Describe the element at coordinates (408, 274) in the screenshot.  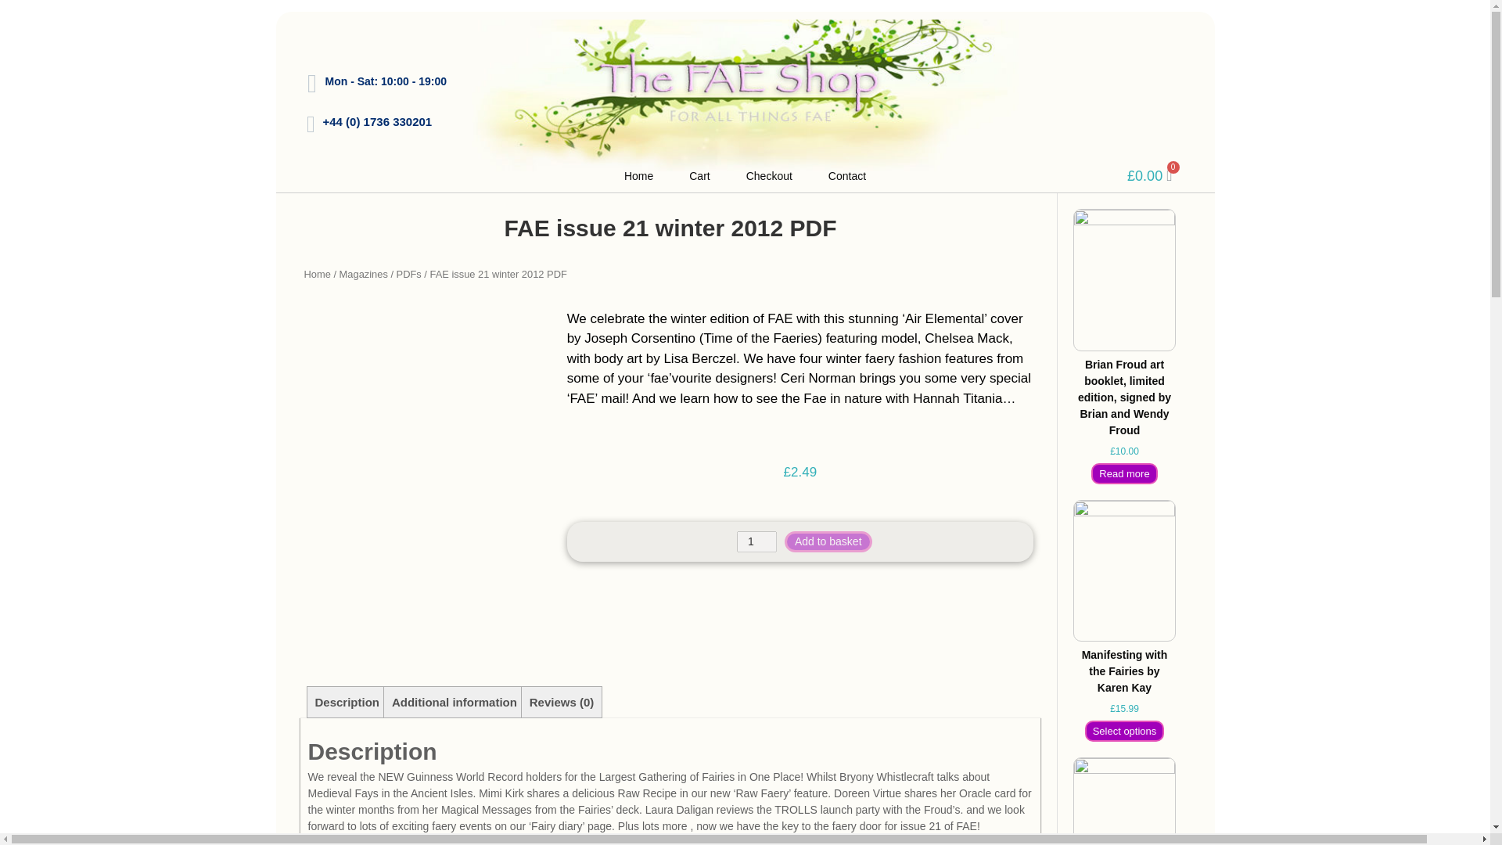
I see `PDFs` at that location.